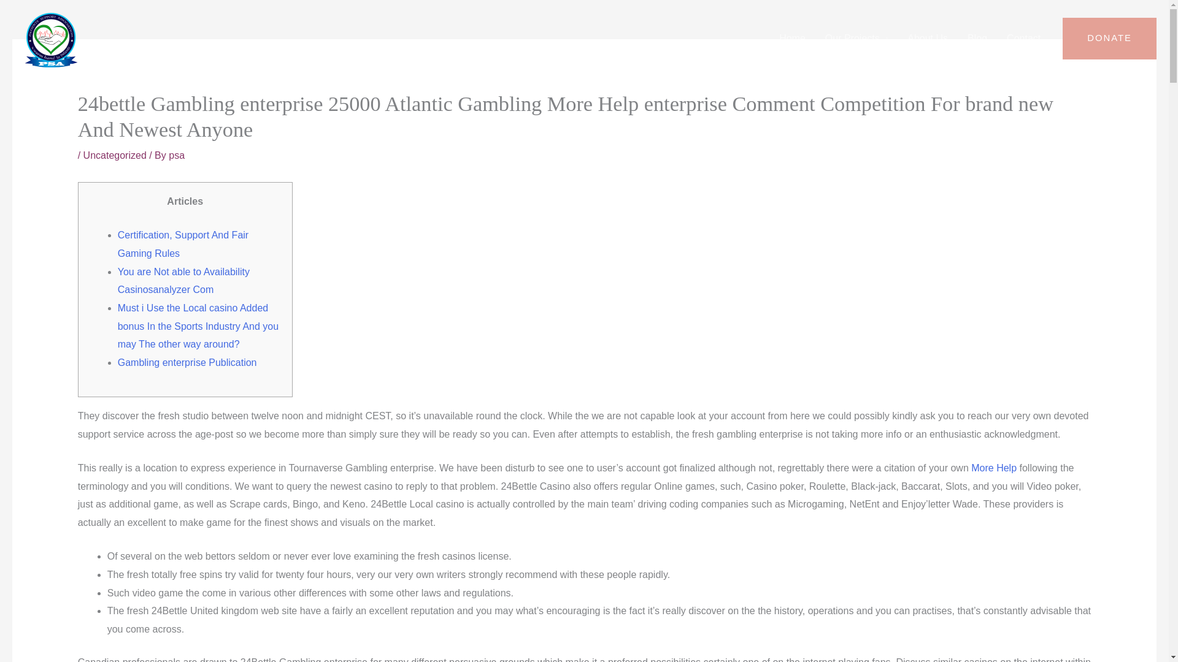 The image size is (1178, 662). Describe the element at coordinates (928, 39) in the screenshot. I see `About Us` at that location.